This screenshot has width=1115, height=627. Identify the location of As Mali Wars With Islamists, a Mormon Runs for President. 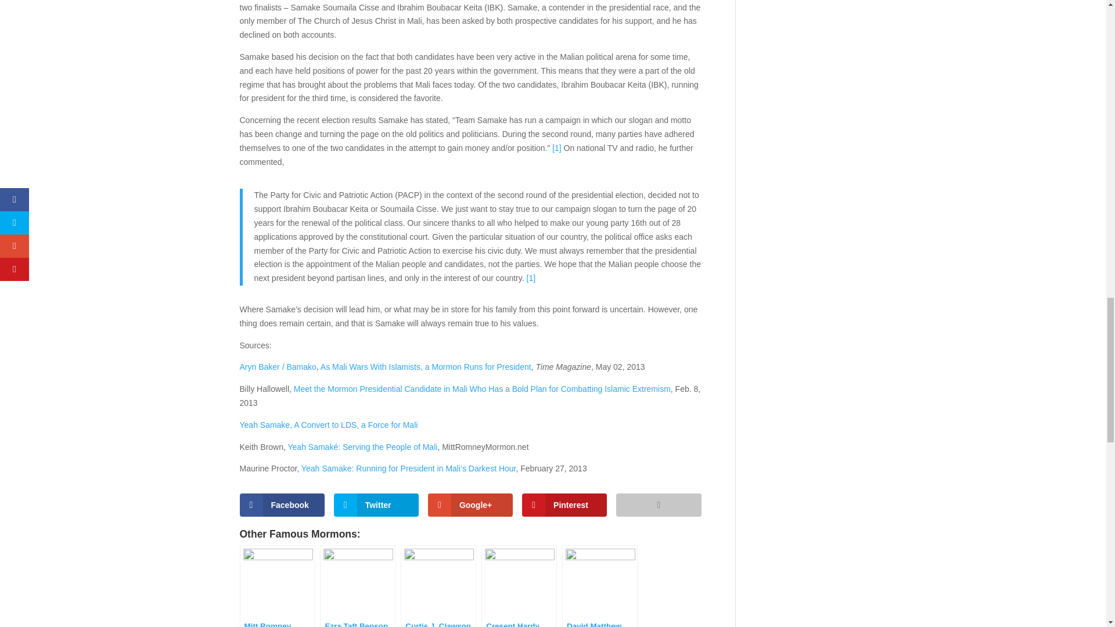
(426, 367).